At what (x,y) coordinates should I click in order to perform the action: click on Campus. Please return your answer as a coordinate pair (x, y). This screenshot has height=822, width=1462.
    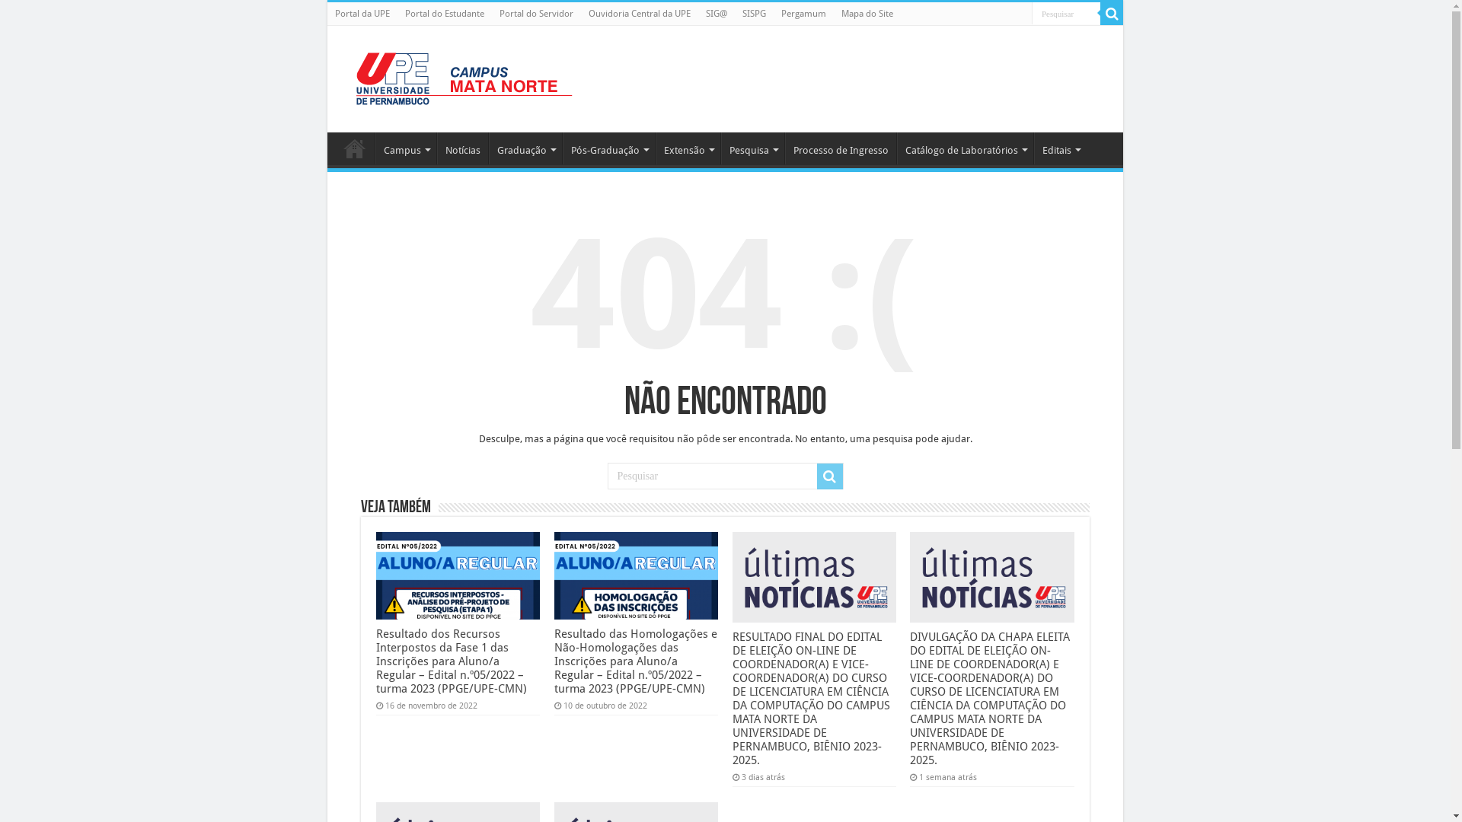
    Looking at the image, I should click on (406, 148).